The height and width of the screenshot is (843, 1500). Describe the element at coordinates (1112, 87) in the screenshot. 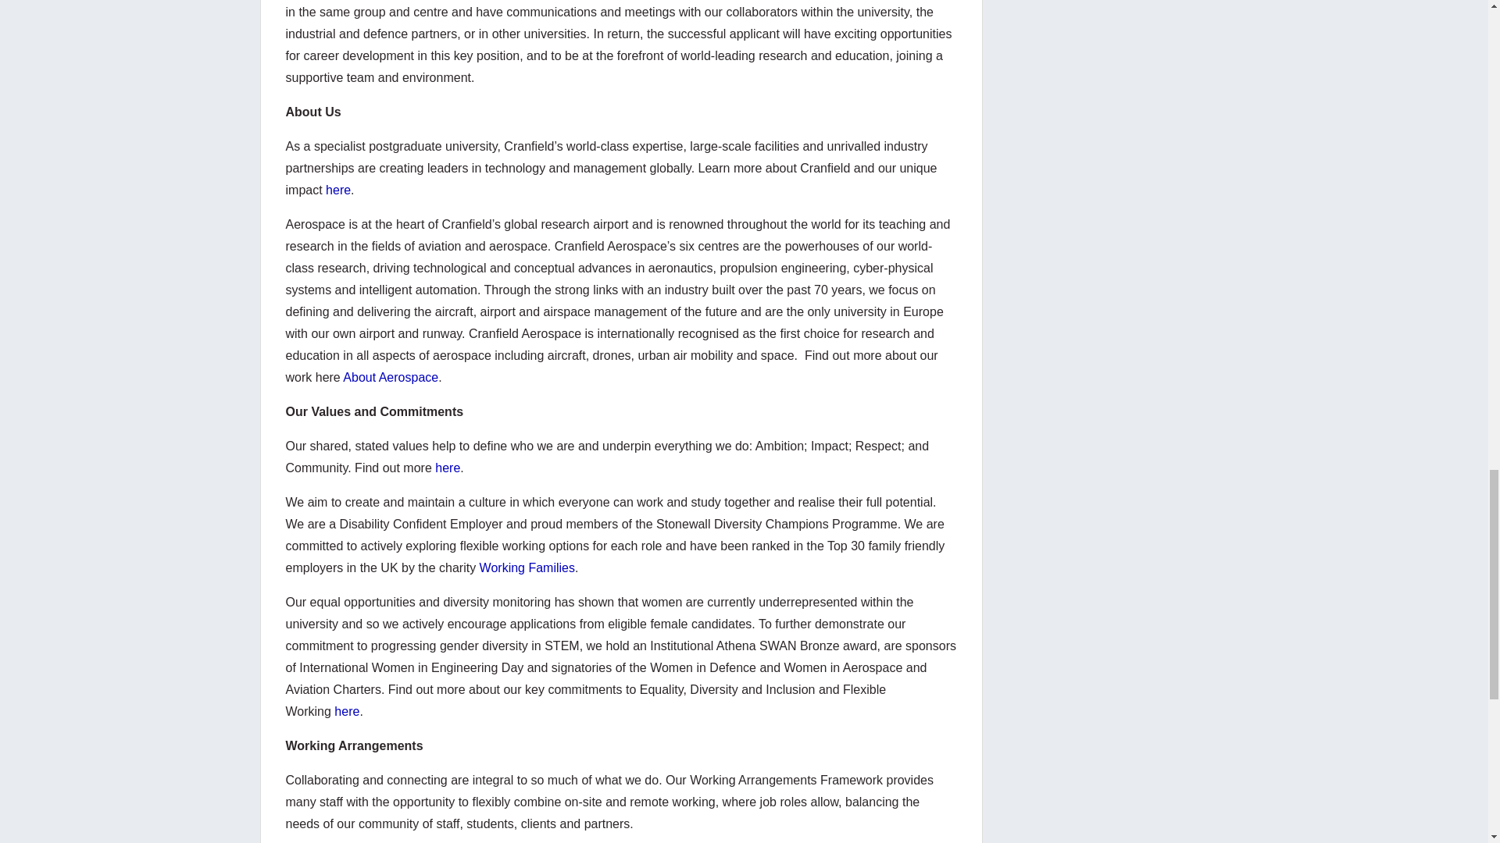

I see `3rd party ad content` at that location.